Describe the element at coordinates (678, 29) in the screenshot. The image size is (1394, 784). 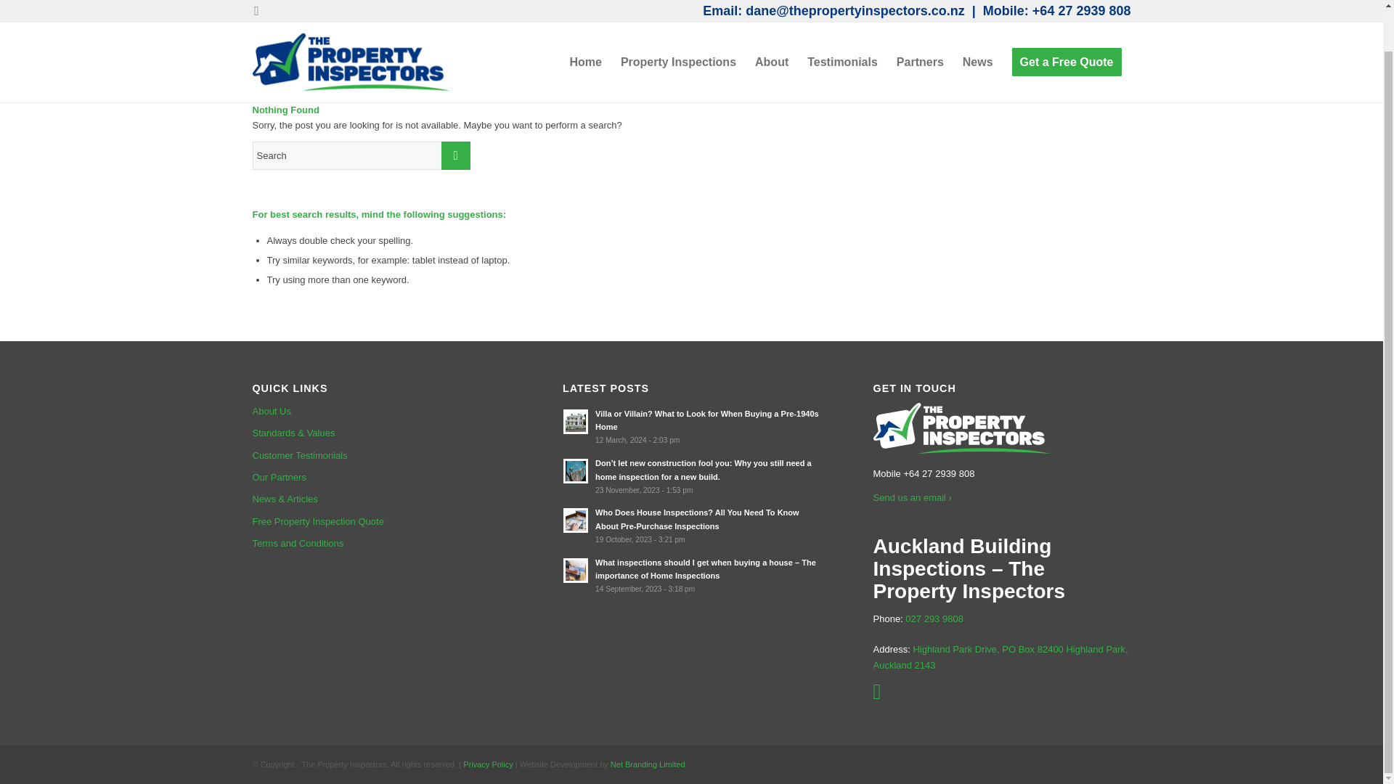
I see `Property Inspections` at that location.